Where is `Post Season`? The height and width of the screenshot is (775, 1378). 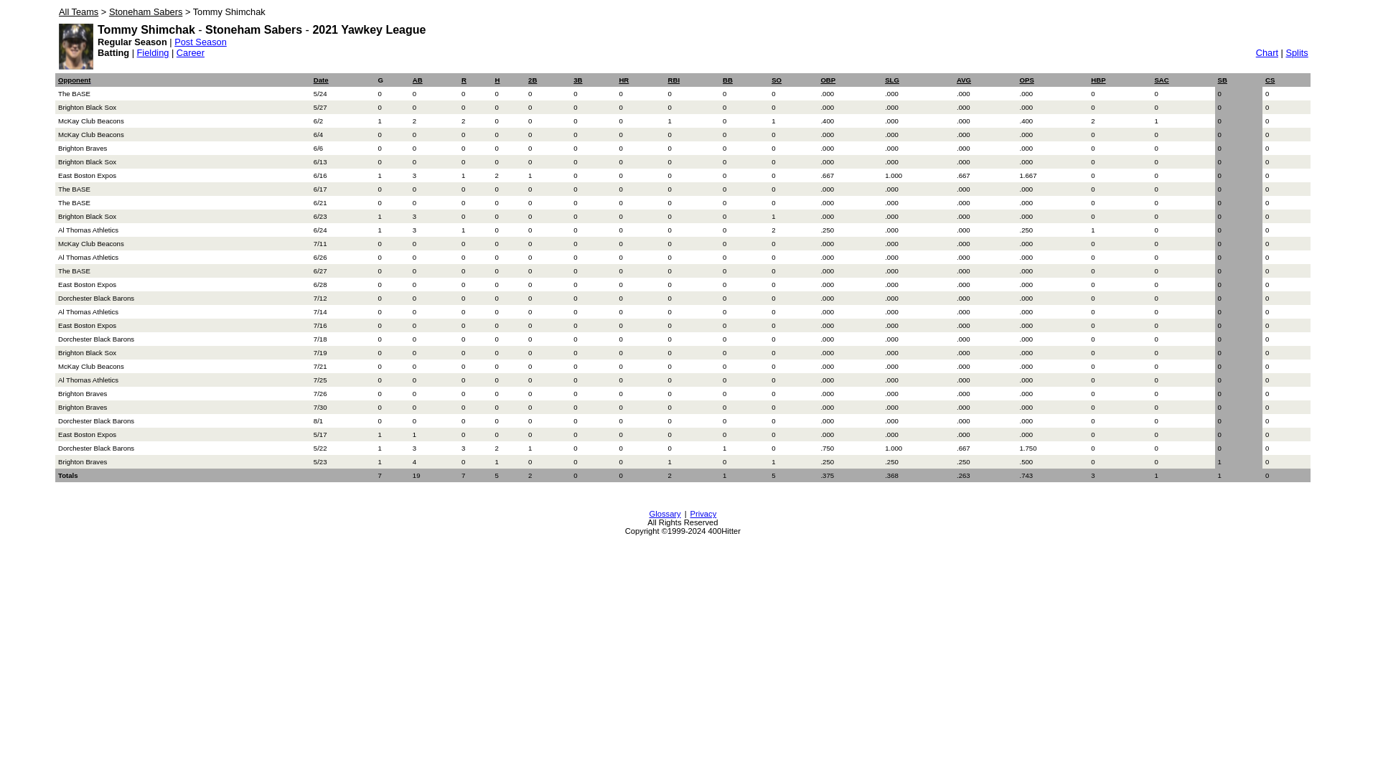
Post Season is located at coordinates (201, 42).